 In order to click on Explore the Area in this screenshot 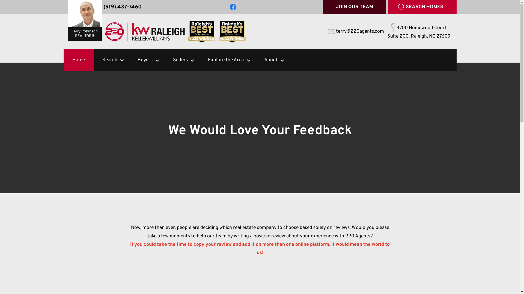, I will do `click(222, 60)`.